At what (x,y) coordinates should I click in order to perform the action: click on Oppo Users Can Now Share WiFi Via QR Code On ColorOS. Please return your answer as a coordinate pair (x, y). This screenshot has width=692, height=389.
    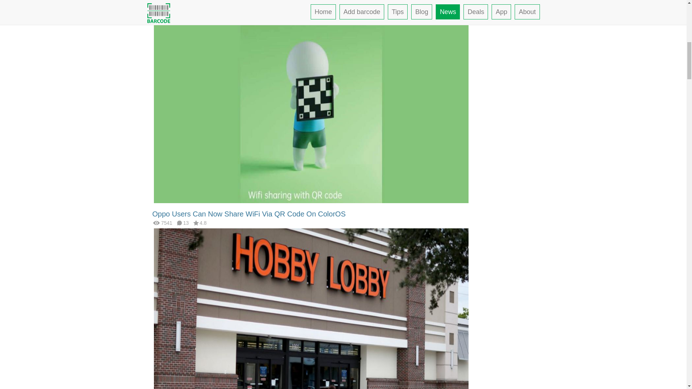
    Looking at the image, I should click on (311, 104).